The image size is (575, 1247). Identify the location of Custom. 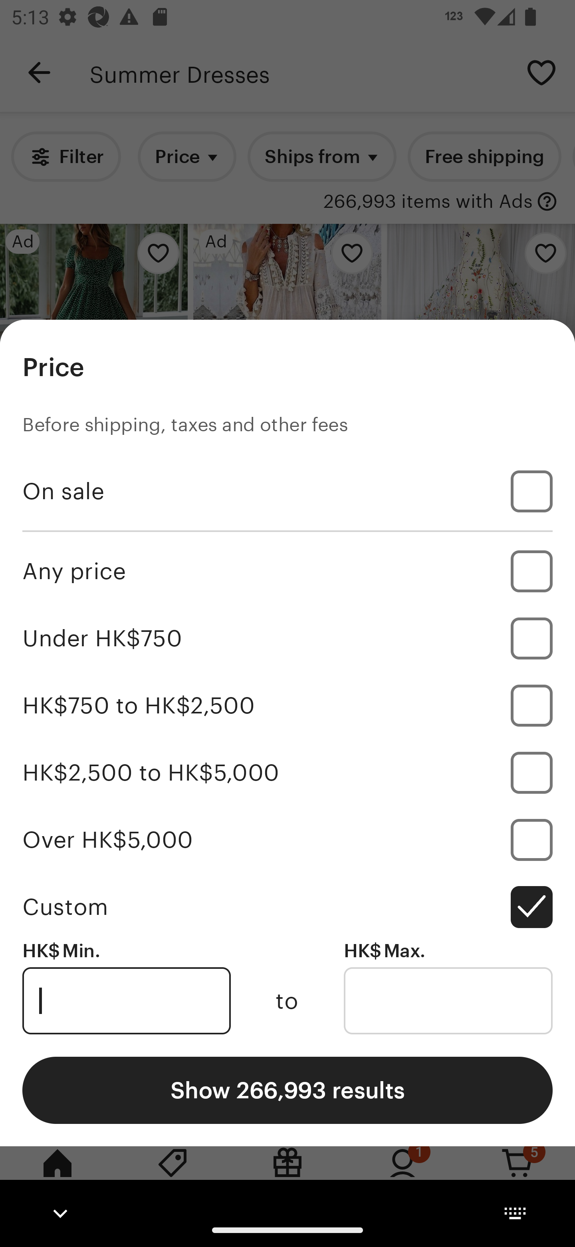
(287, 906).